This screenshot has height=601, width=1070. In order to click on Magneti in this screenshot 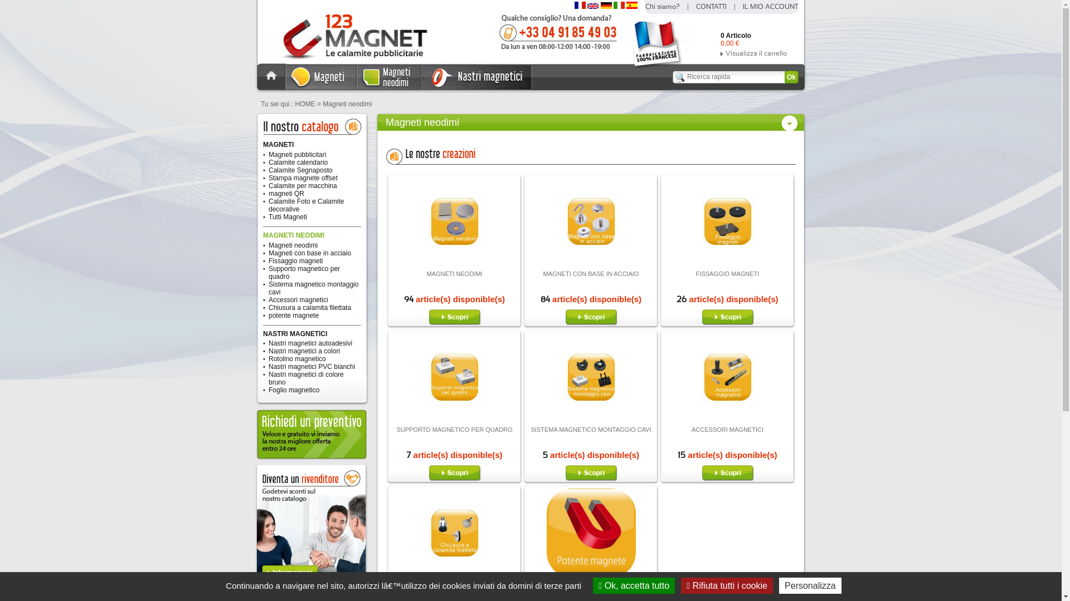, I will do `click(322, 88)`.